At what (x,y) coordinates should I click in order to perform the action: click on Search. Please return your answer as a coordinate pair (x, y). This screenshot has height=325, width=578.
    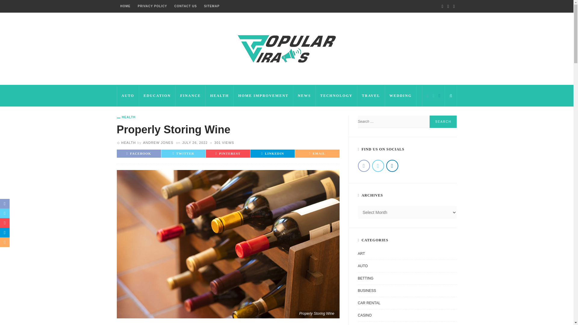
    Looking at the image, I should click on (443, 122).